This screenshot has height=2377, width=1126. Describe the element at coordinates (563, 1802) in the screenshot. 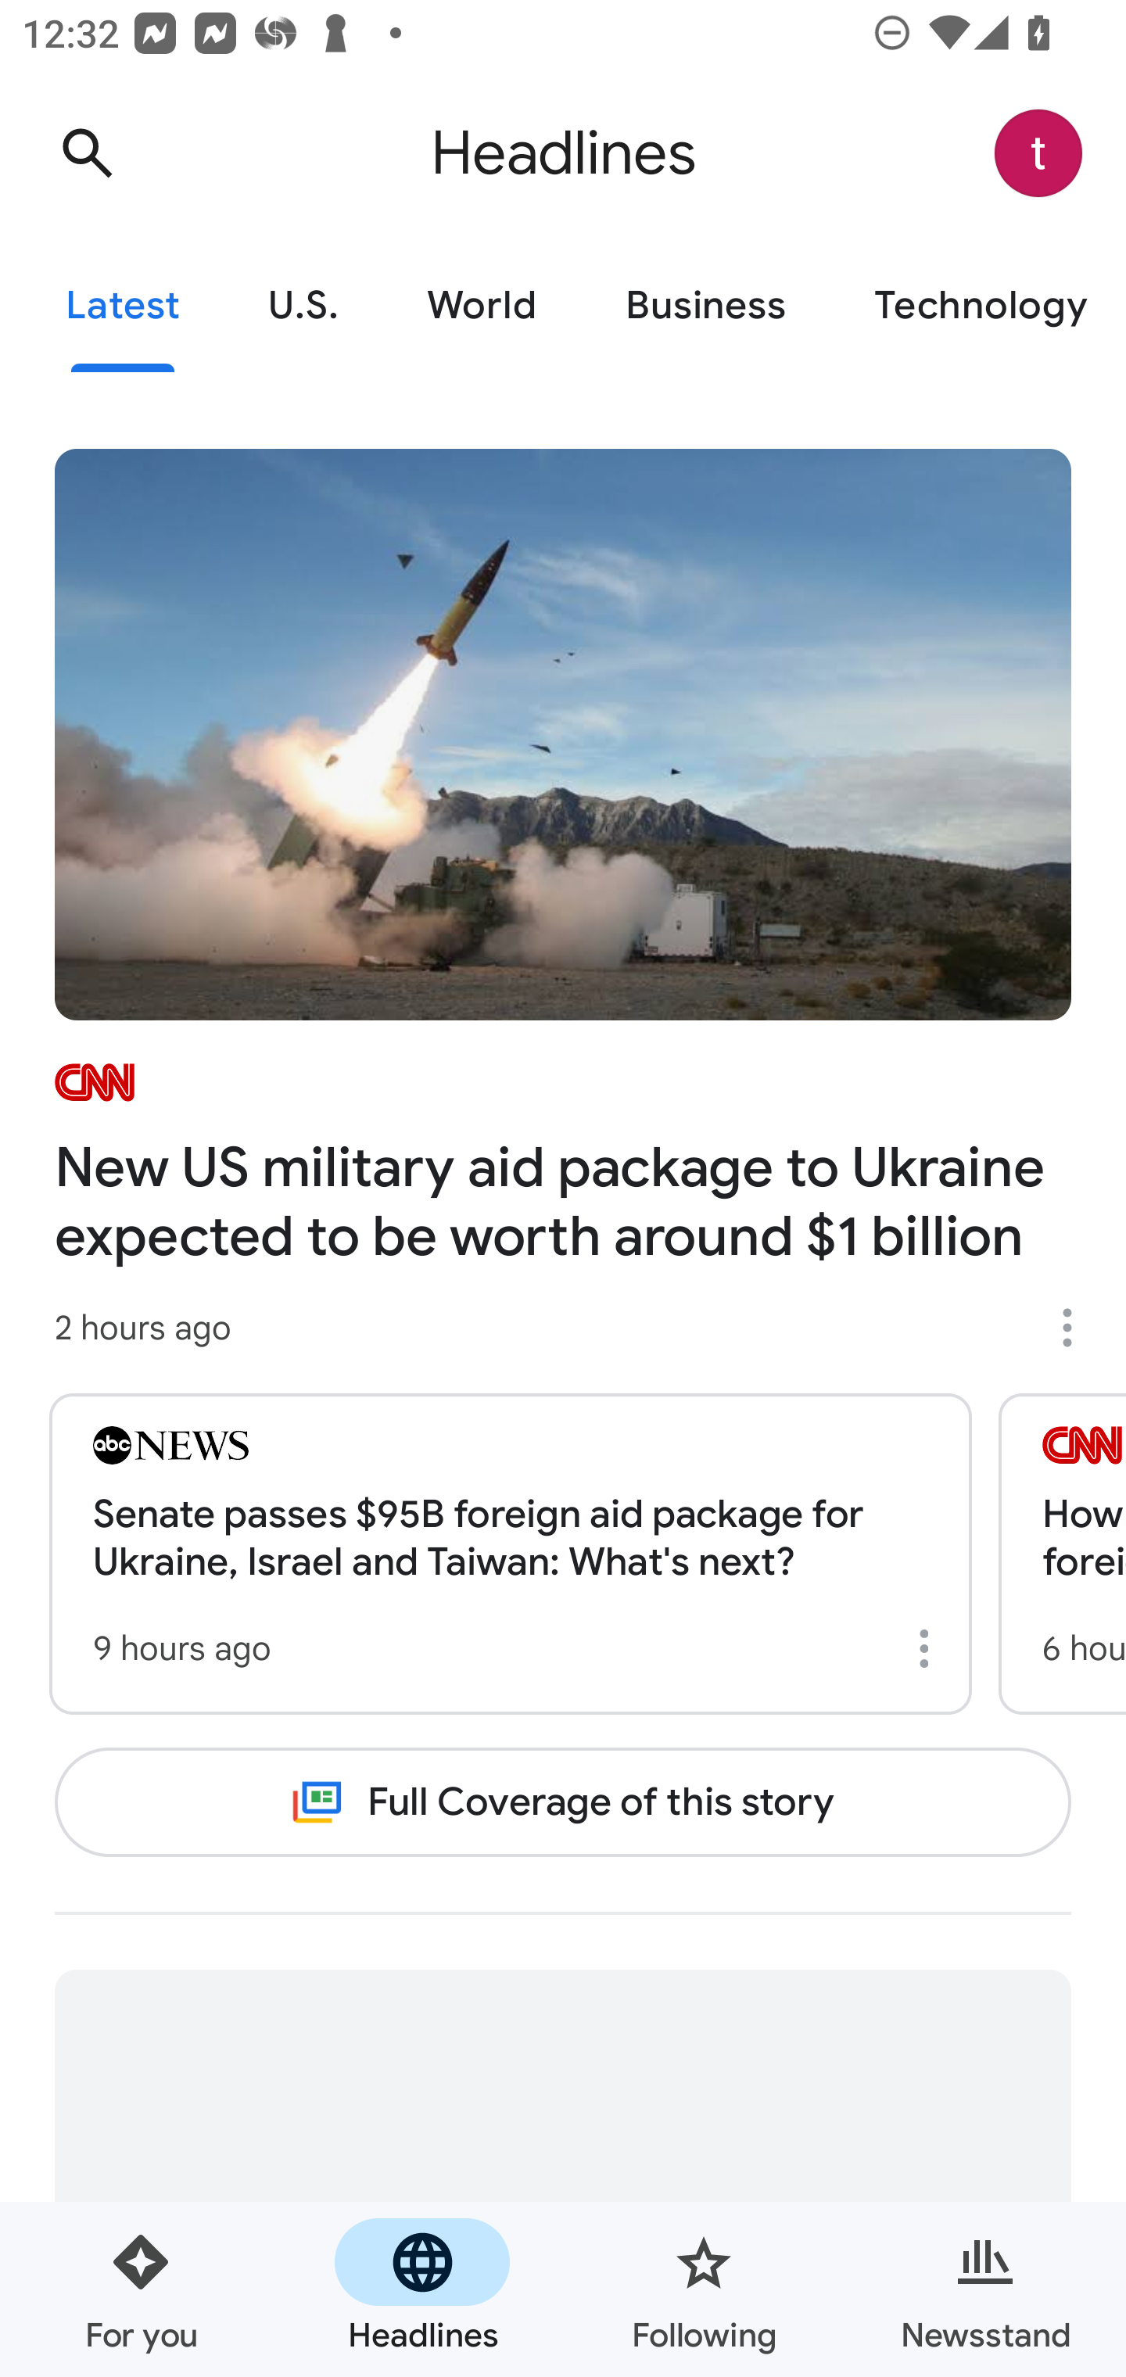

I see `Full Coverage of this story` at that location.